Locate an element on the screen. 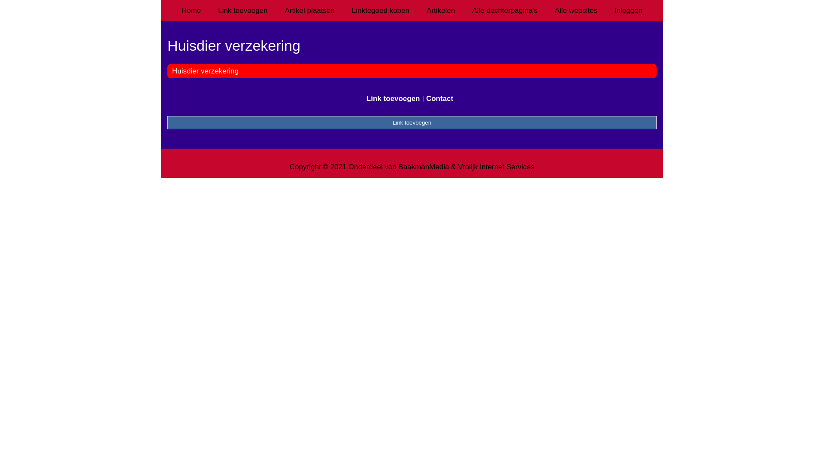 The height and width of the screenshot is (464, 824). Link toevoegen is located at coordinates (243, 10).